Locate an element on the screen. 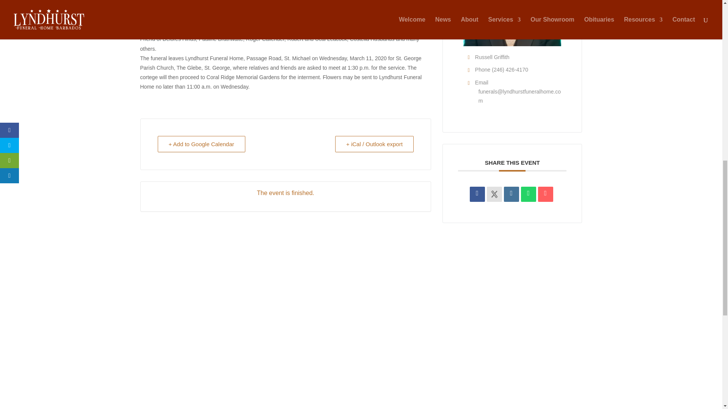 The height and width of the screenshot is (409, 728). Email is located at coordinates (545, 194).